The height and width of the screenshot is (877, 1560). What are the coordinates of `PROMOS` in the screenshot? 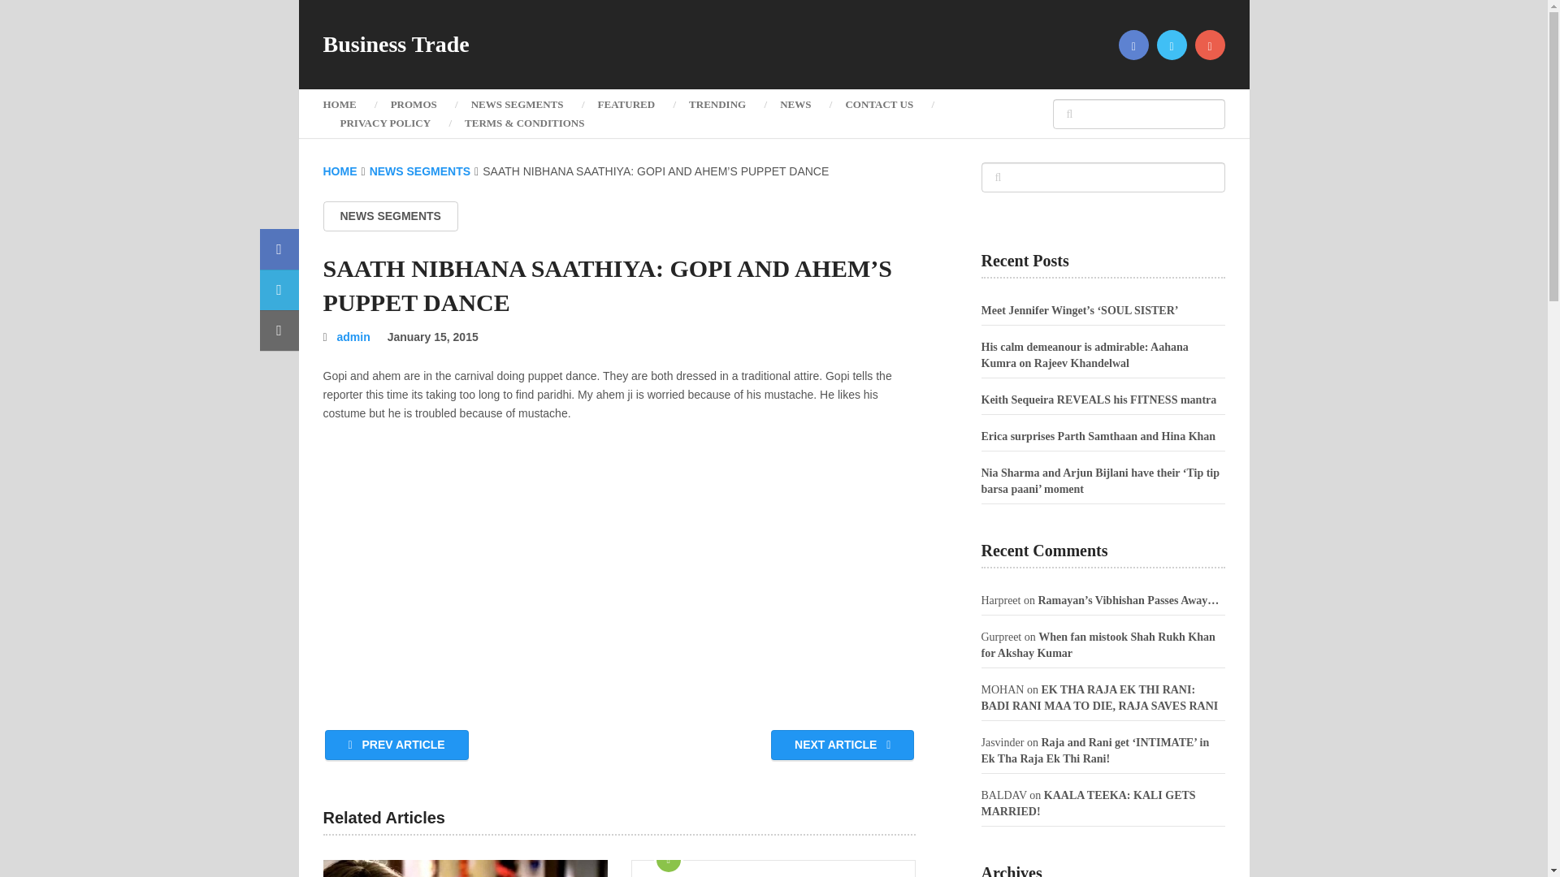 It's located at (414, 104).